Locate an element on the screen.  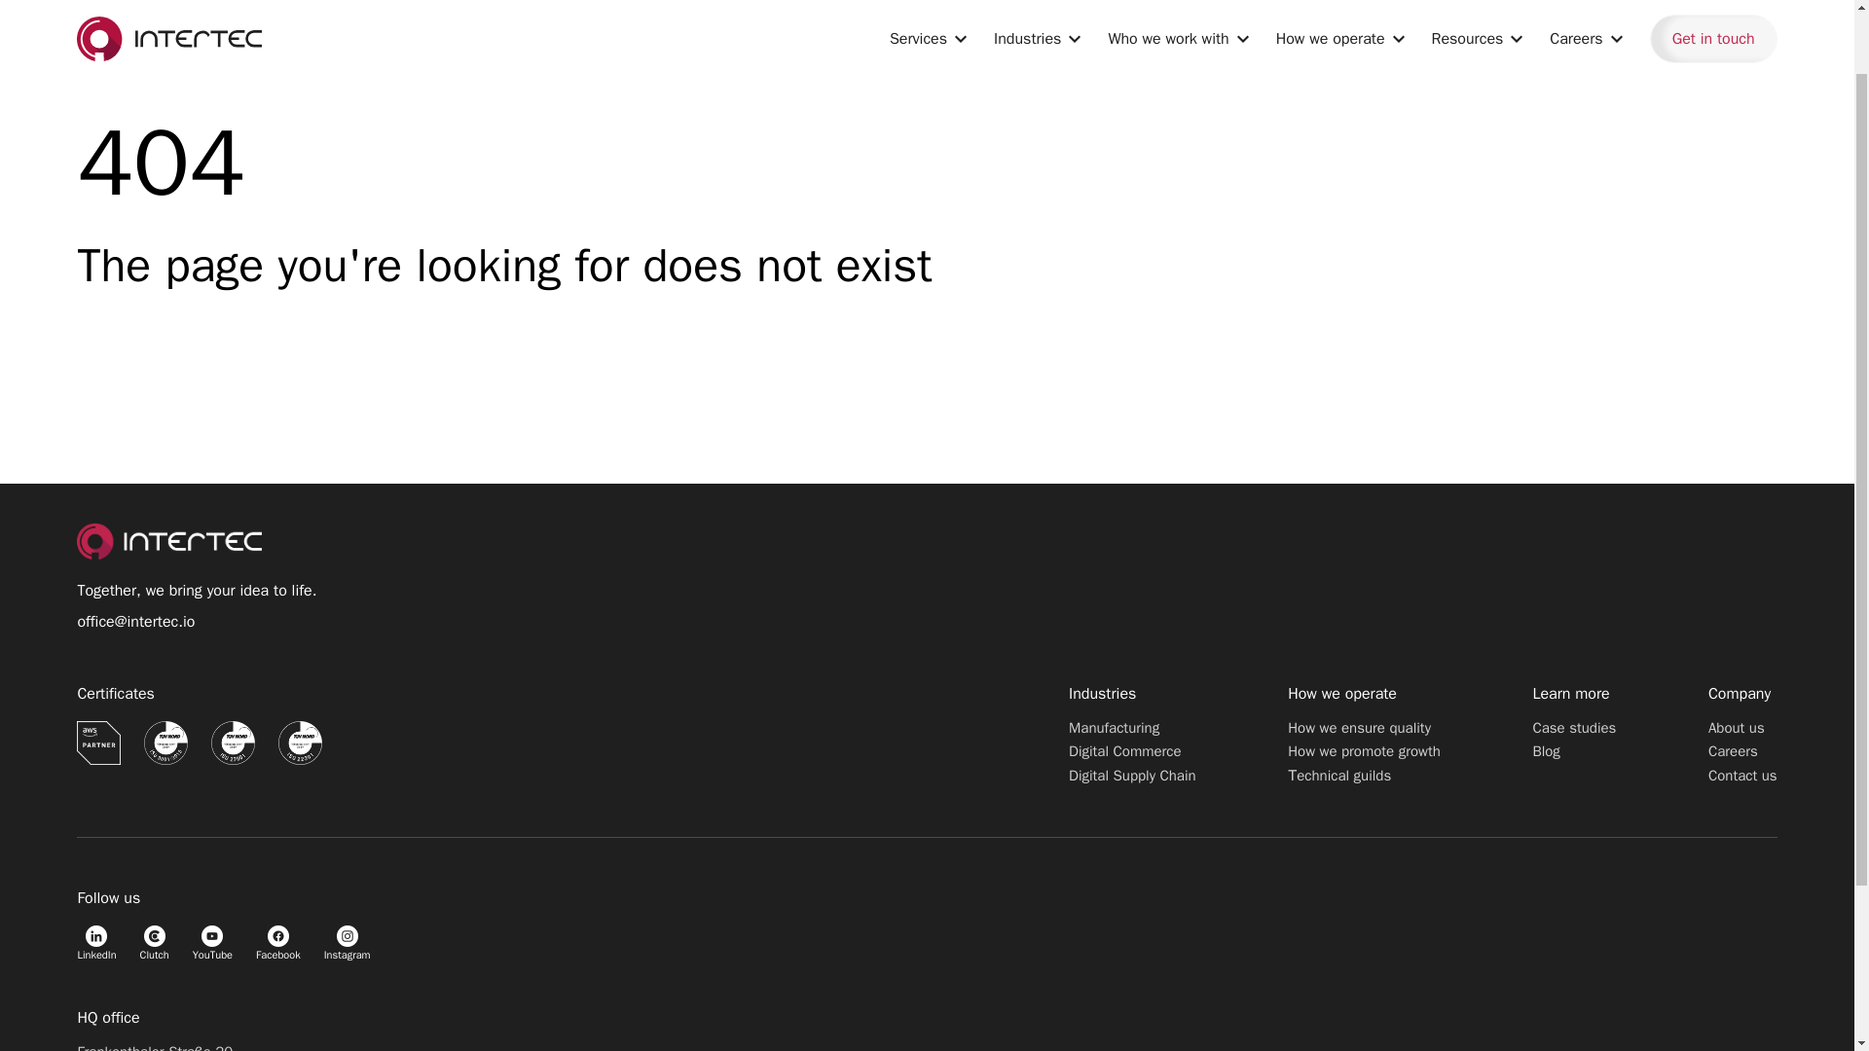
About us is located at coordinates (1736, 728).